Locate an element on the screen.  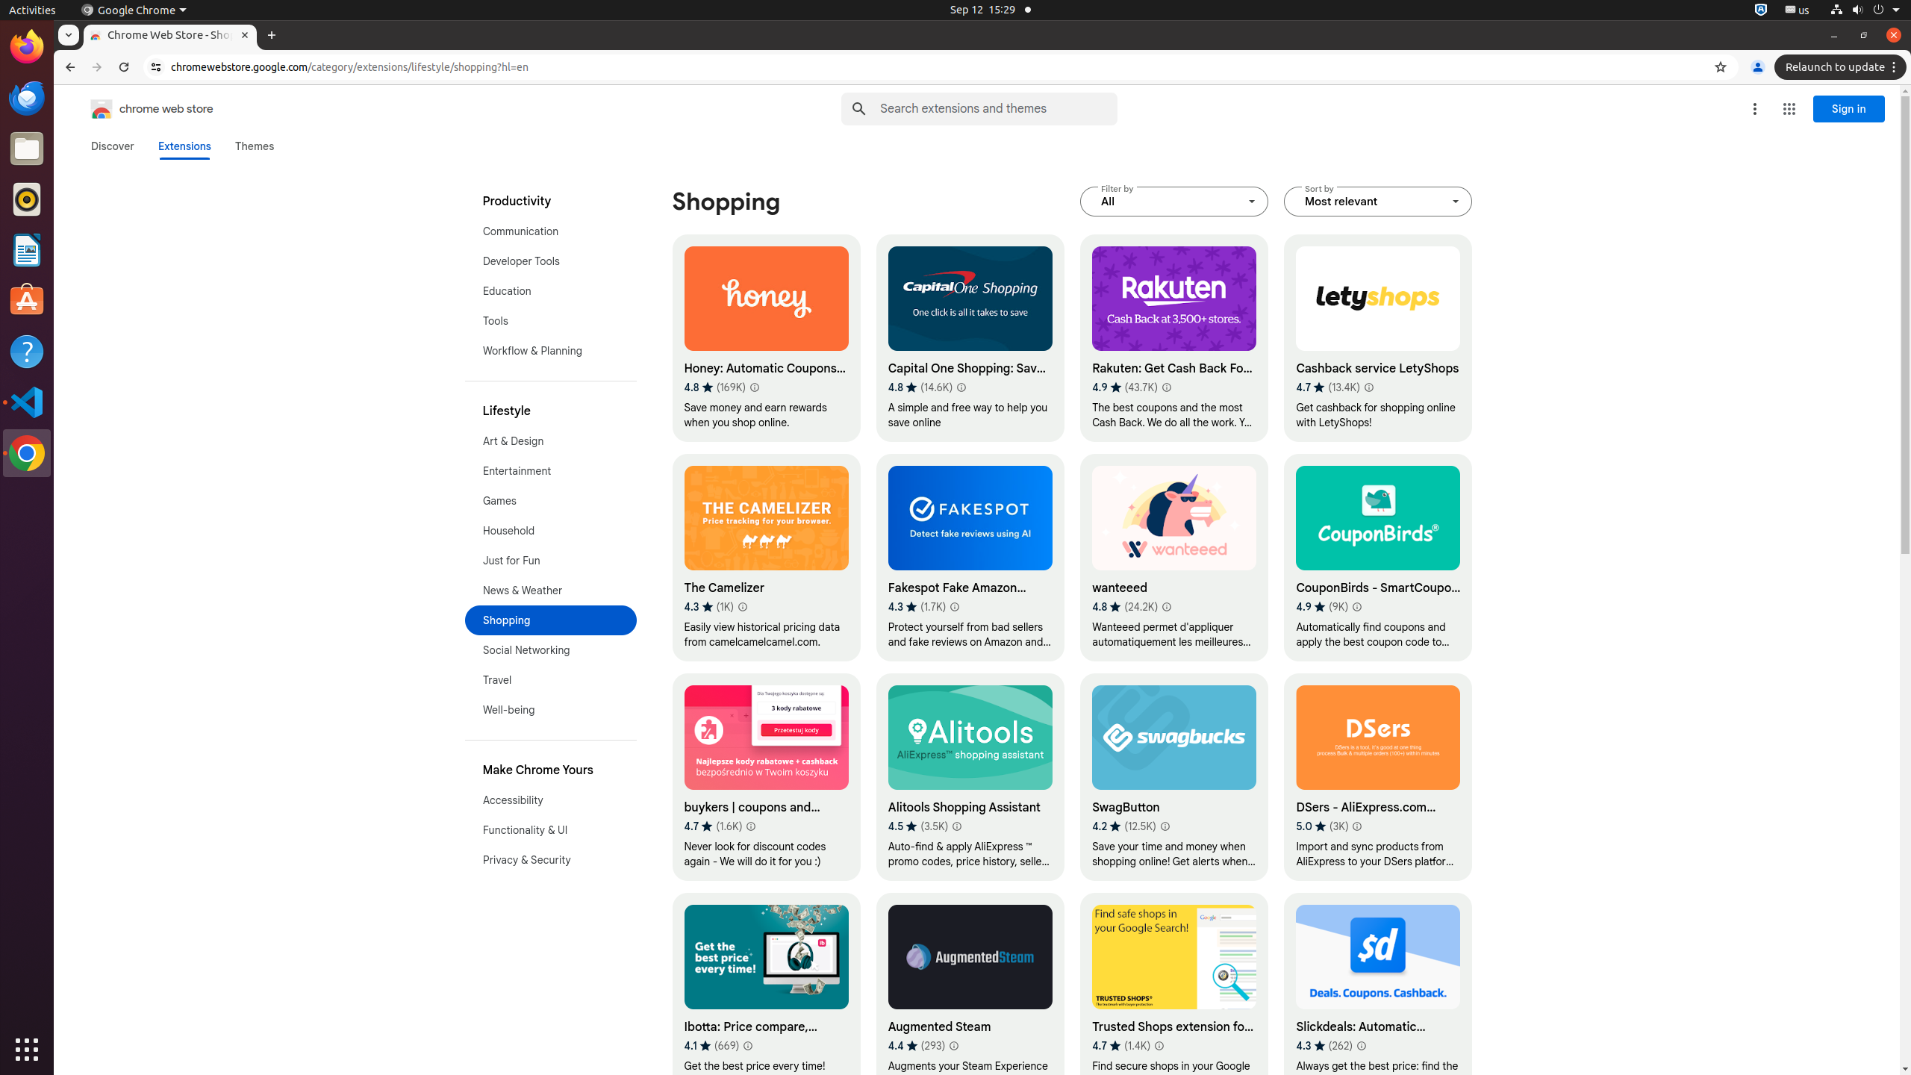
Learn more about results and reviews "Slickdeals: Automatic Coupons and Deals" is located at coordinates (1362, 1046).